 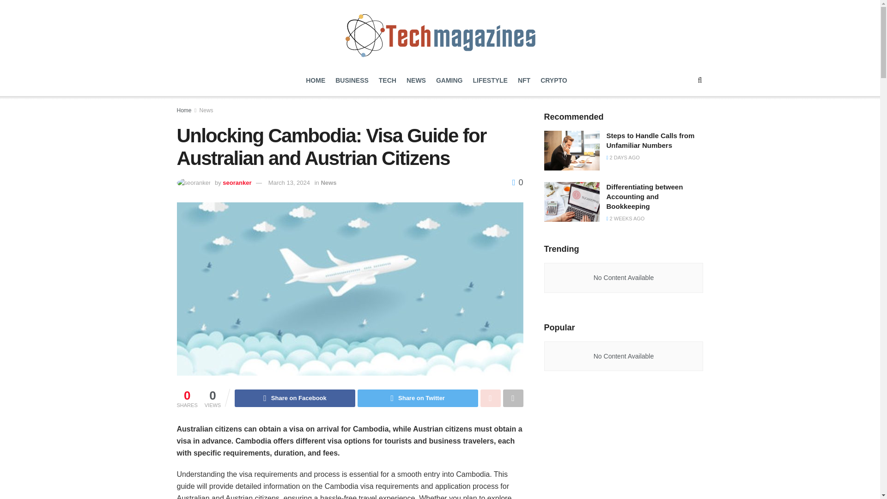 I want to click on LIFESTYLE, so click(x=490, y=80).